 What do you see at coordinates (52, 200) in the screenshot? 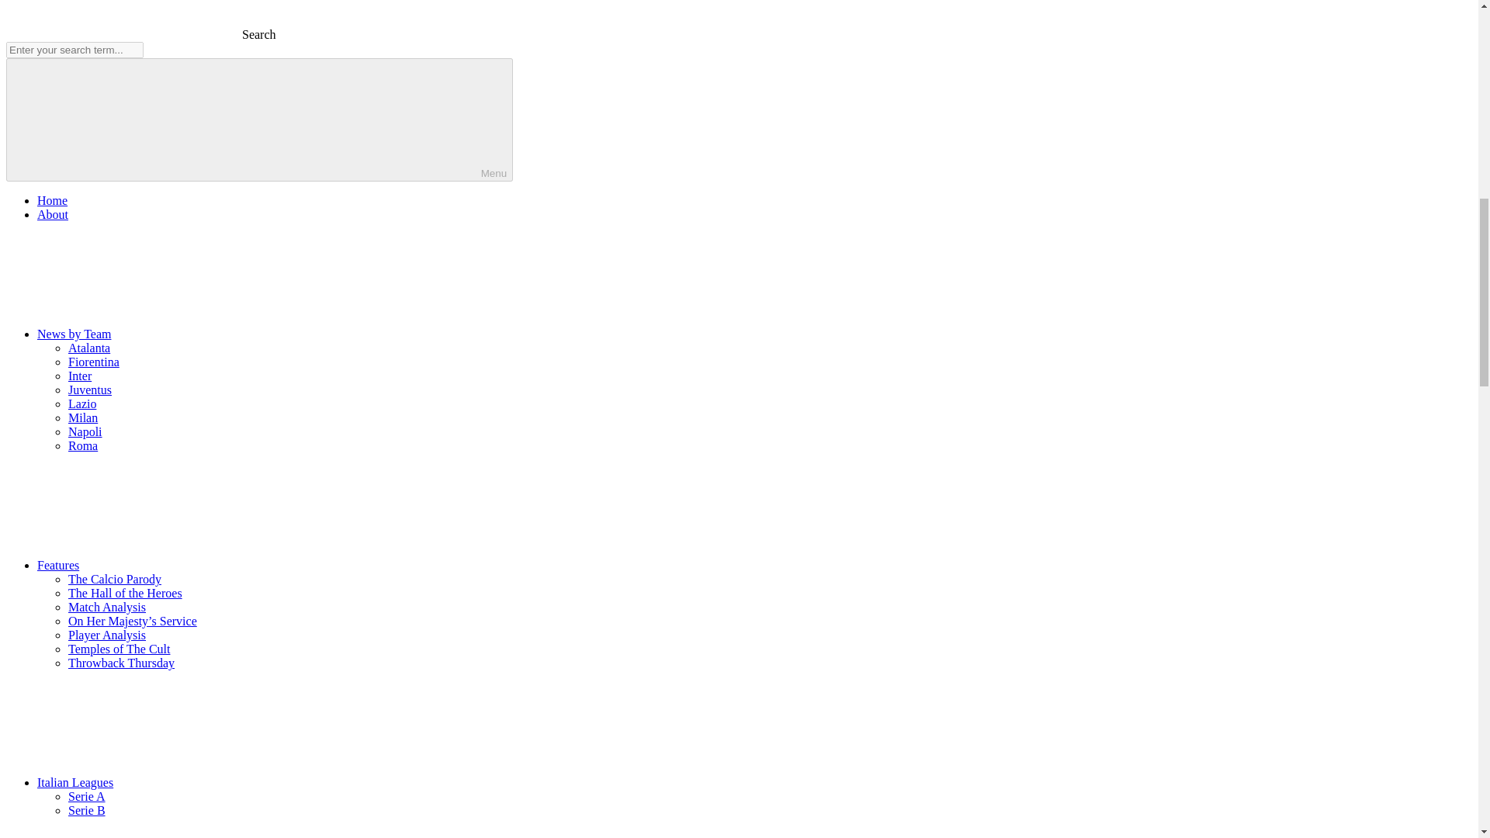
I see `Home` at bounding box center [52, 200].